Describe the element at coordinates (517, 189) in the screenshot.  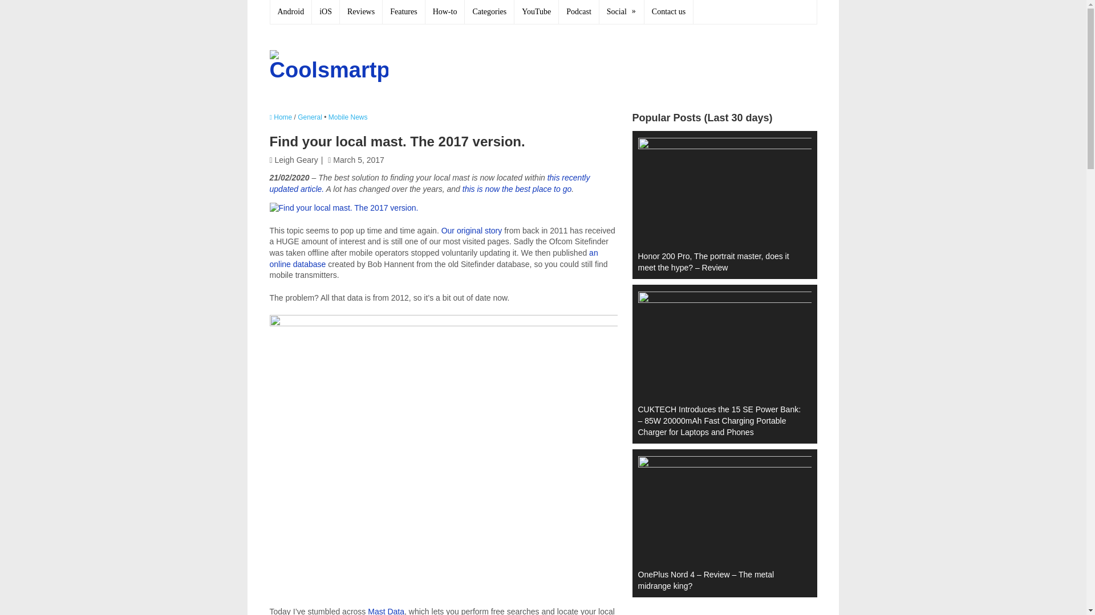
I see `this is now the best place to go` at that location.